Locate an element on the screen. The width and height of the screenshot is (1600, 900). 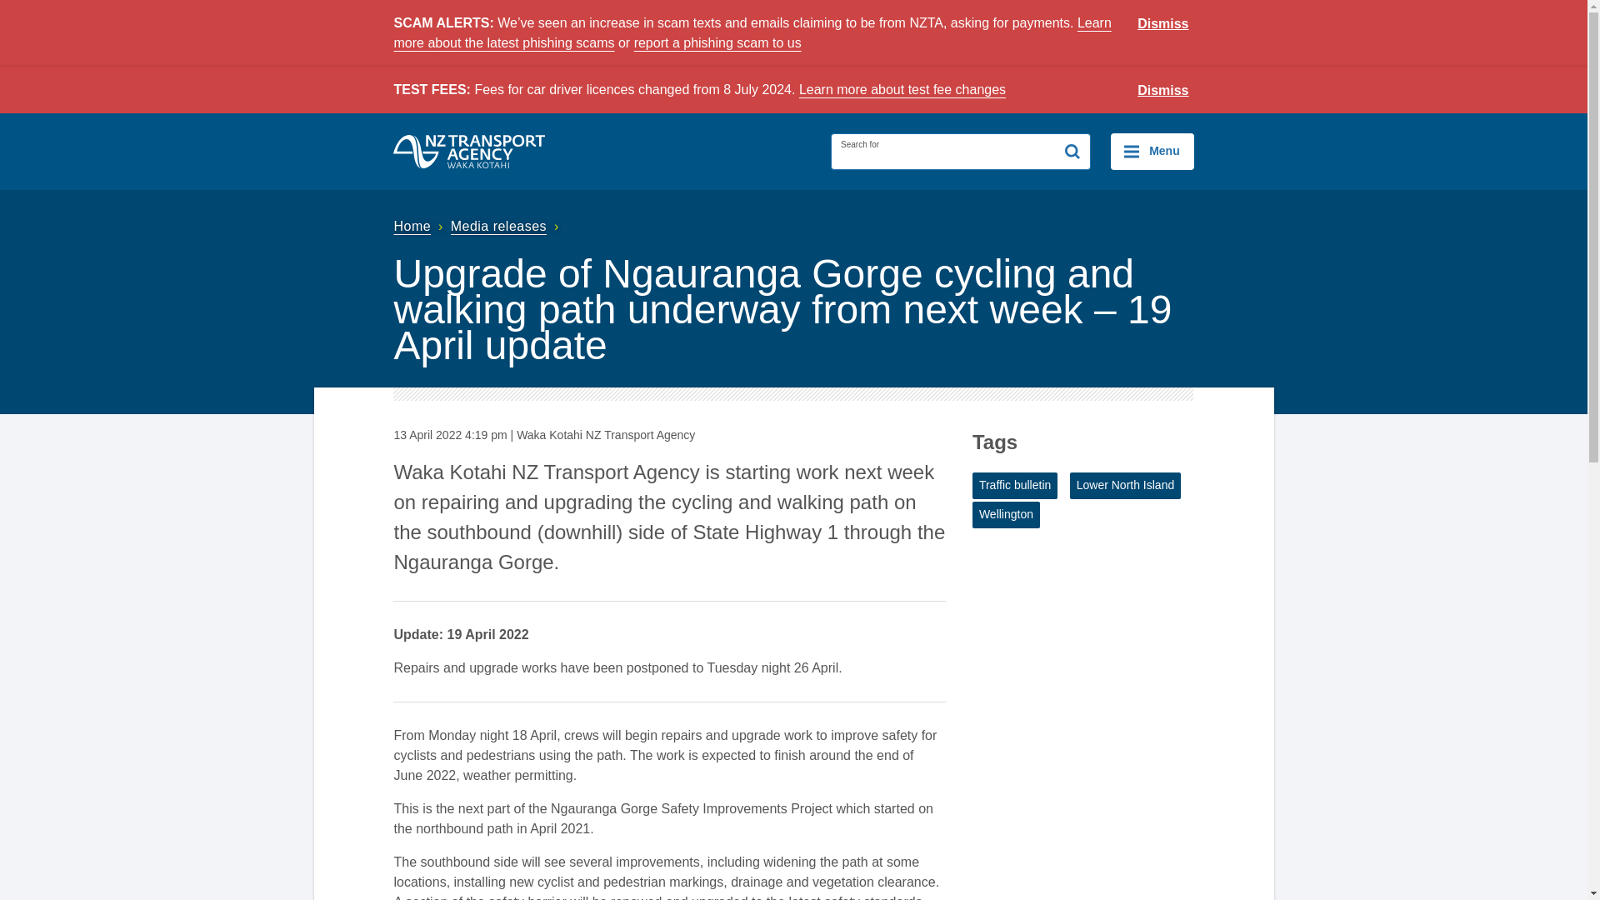
Dismiss is located at coordinates (1163, 91).